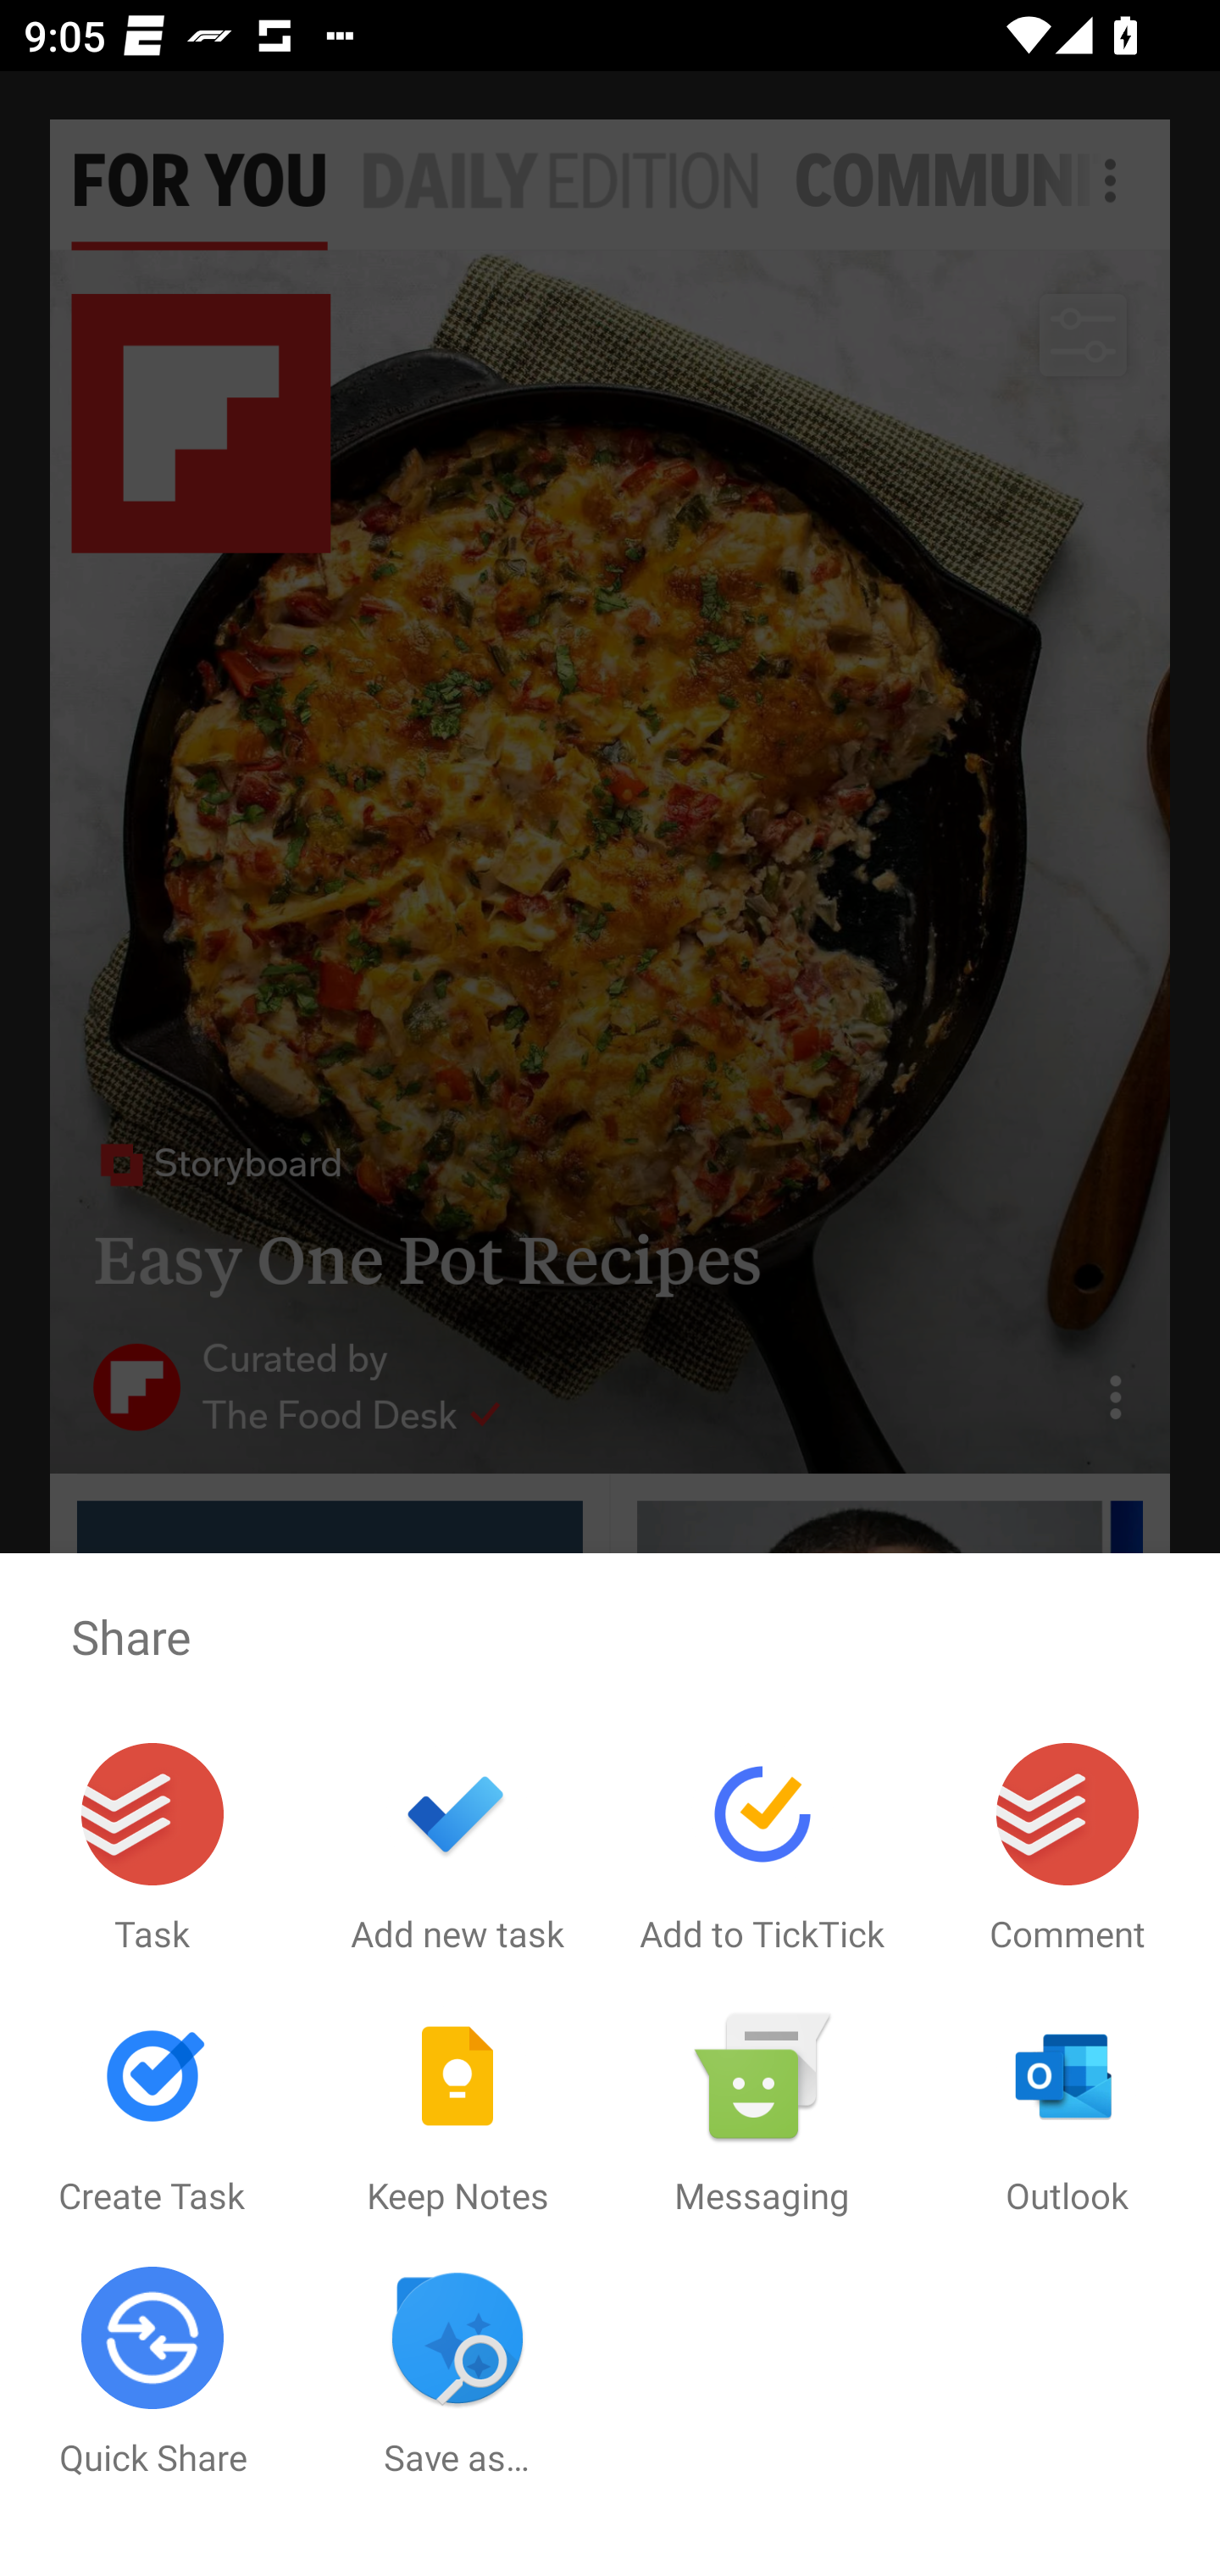  I want to click on Keep Notes, so click(457, 2112).